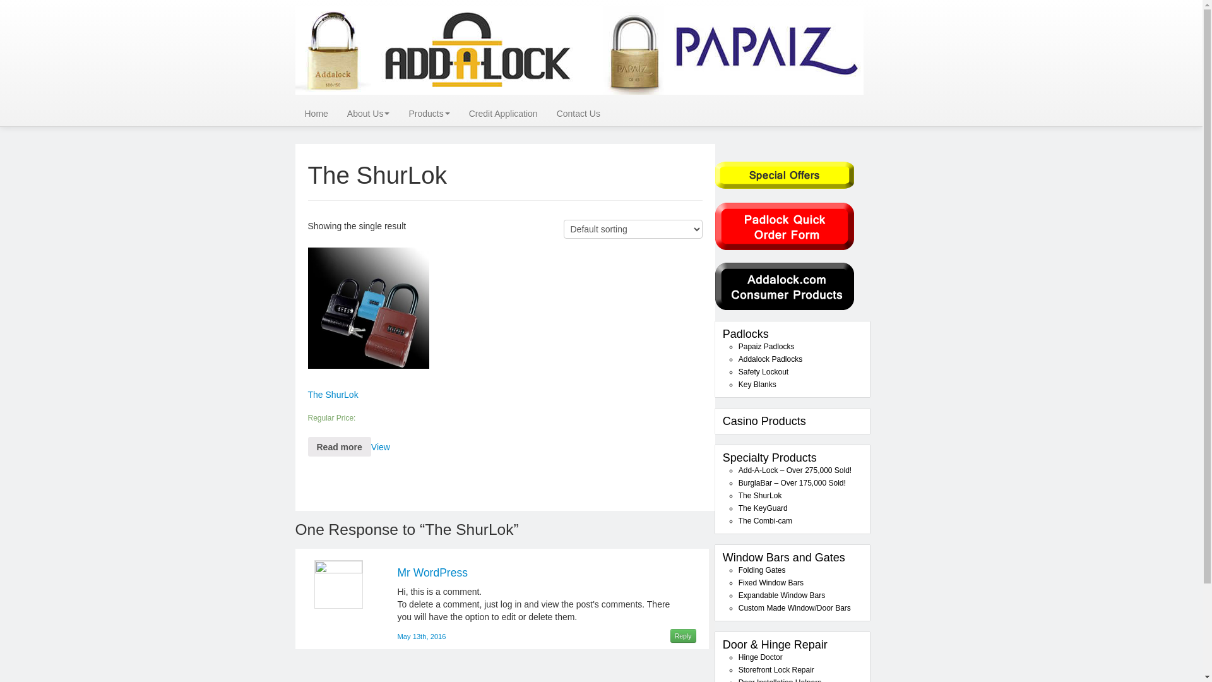 This screenshot has height=682, width=1212. I want to click on Products, so click(429, 114).